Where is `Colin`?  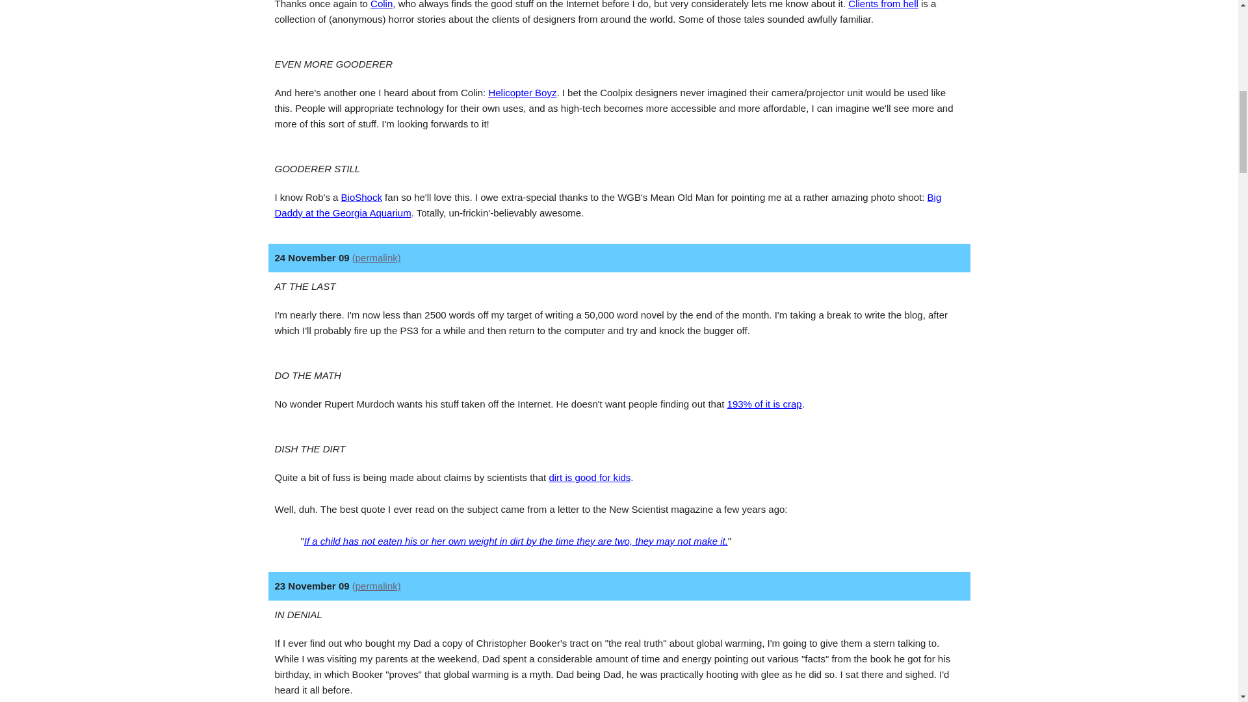 Colin is located at coordinates (382, 5).